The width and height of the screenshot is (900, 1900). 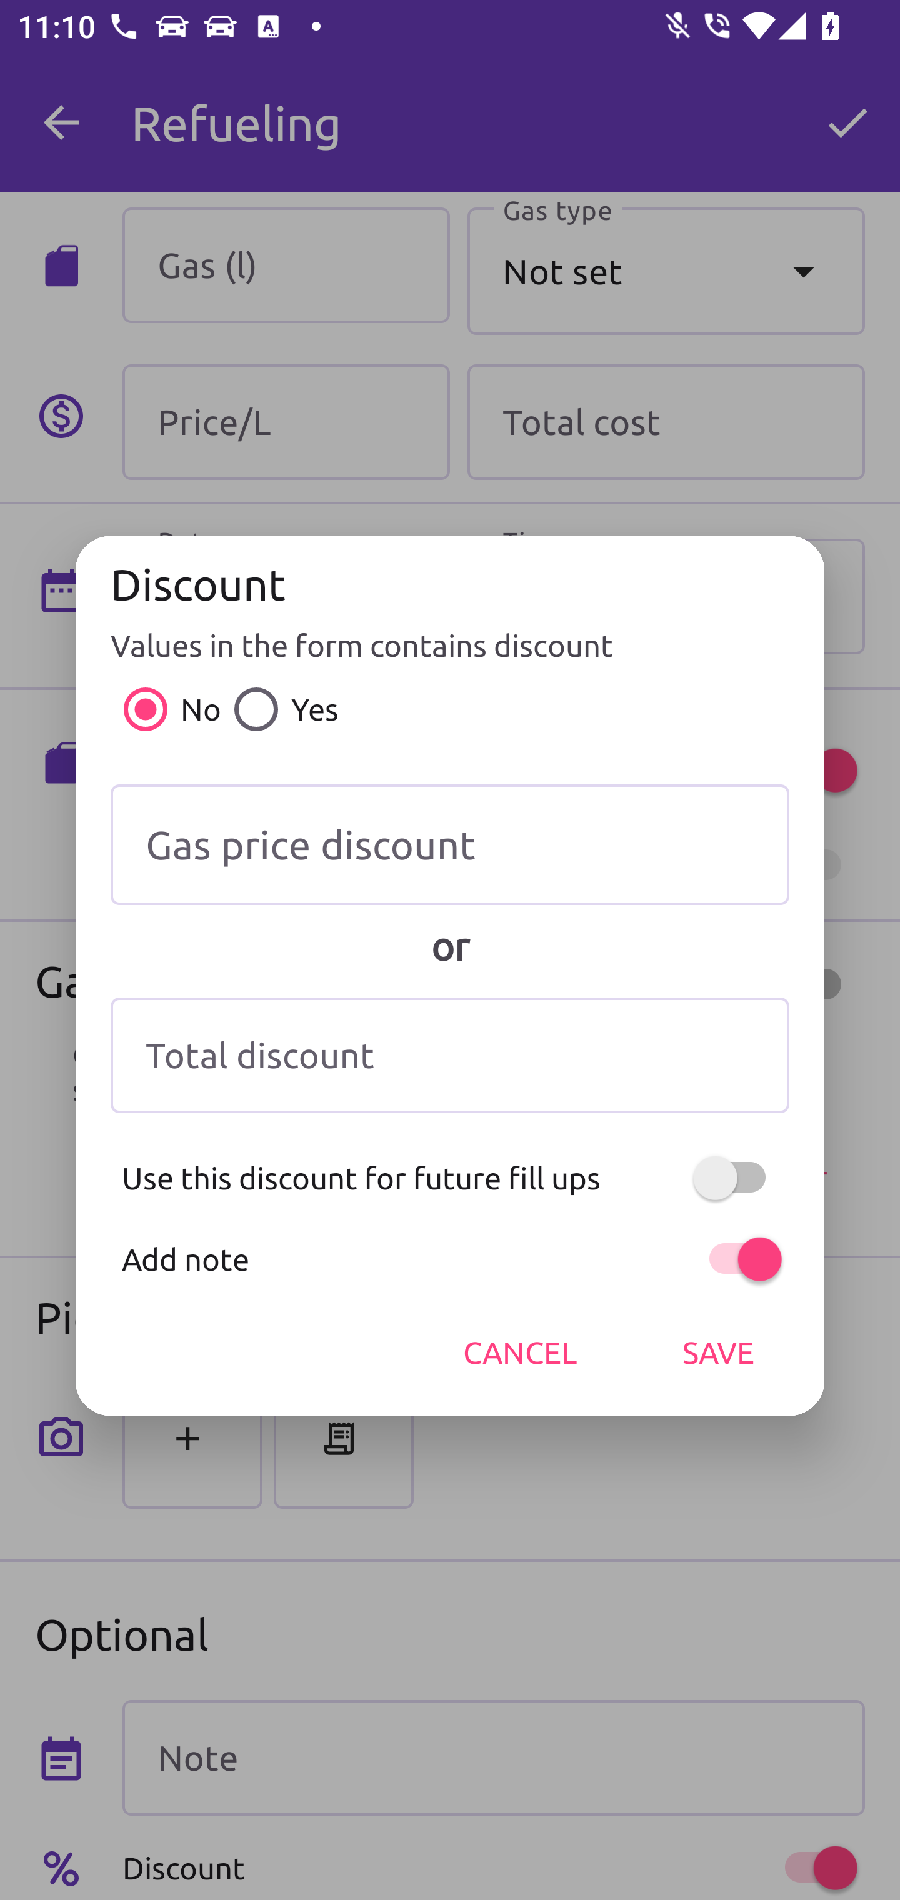 I want to click on Total discount, so click(x=450, y=1055).